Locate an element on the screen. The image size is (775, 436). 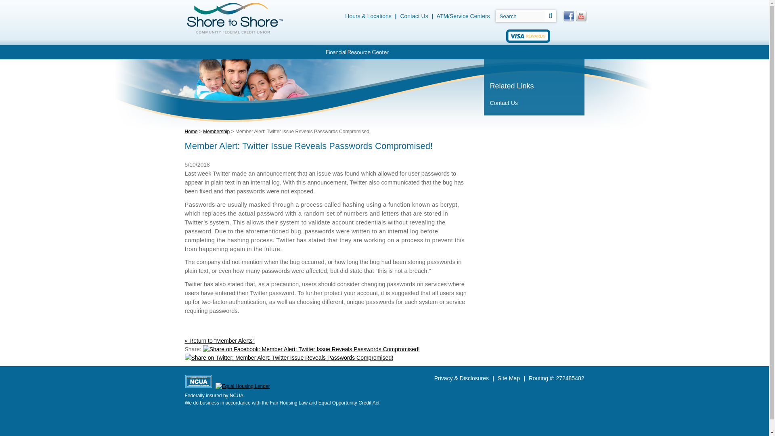
National Credit Union Administration is located at coordinates (199, 381).